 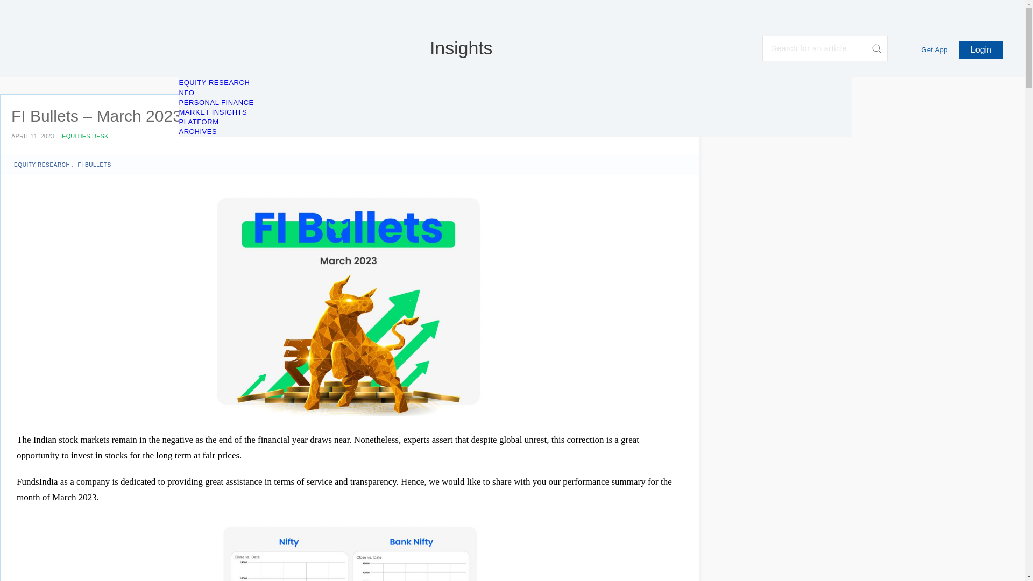 What do you see at coordinates (198, 131) in the screenshot?
I see `ARCHIVES` at bounding box center [198, 131].